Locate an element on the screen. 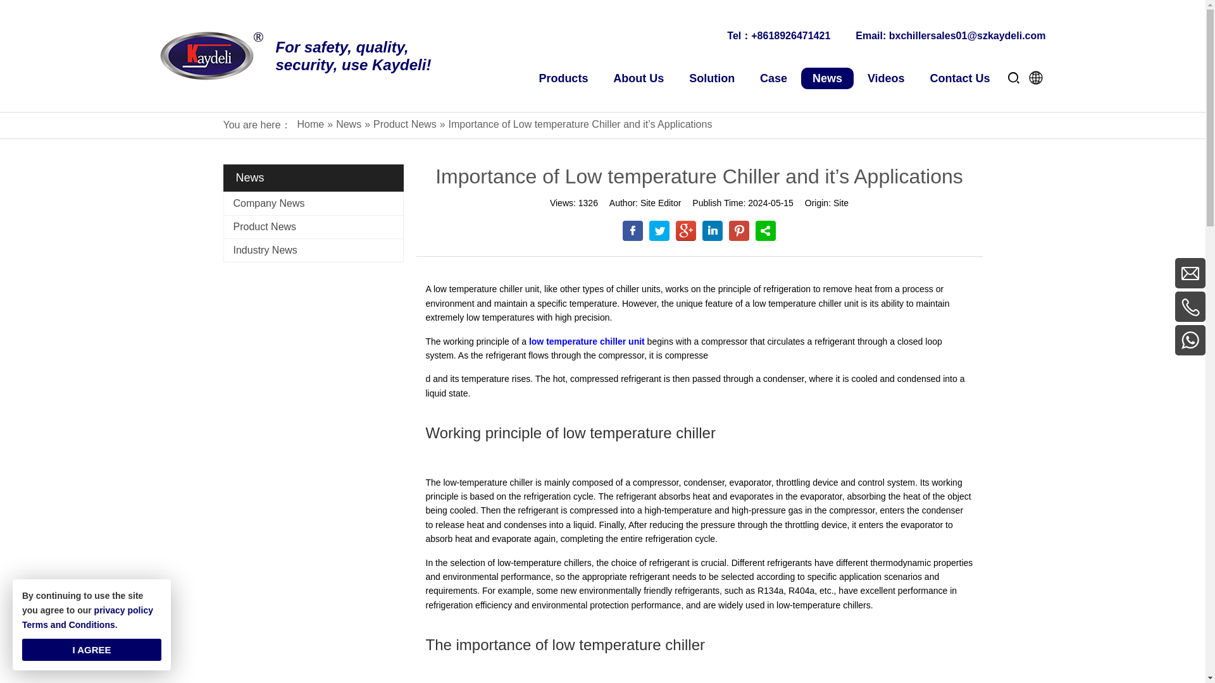  low temperature chiller is located at coordinates (585, 341).